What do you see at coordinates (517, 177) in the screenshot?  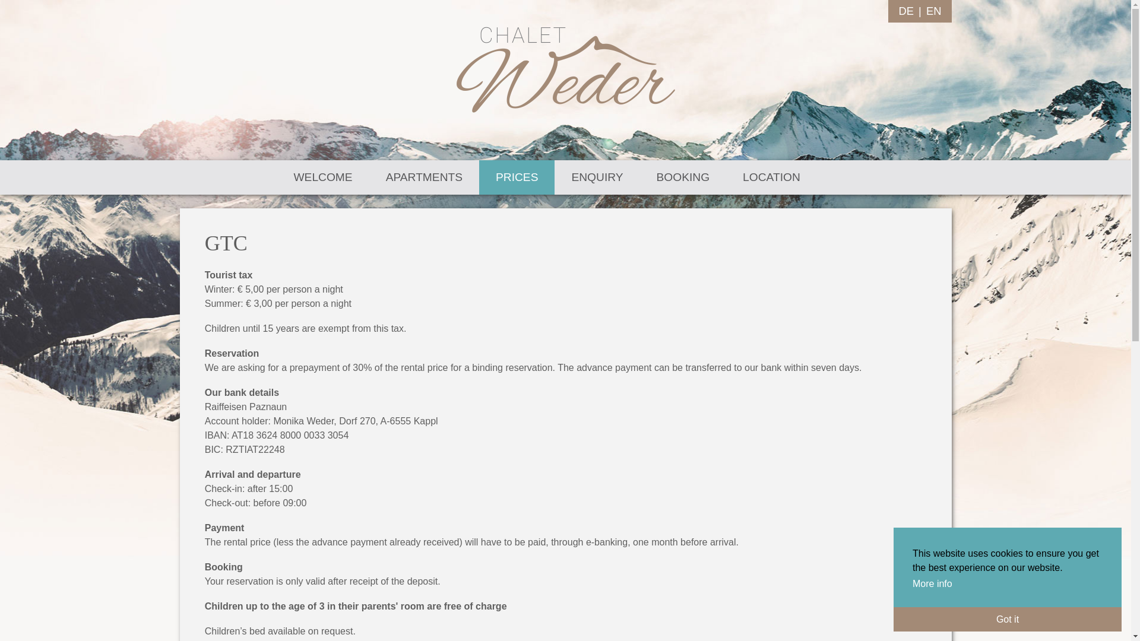 I see `Prices` at bounding box center [517, 177].